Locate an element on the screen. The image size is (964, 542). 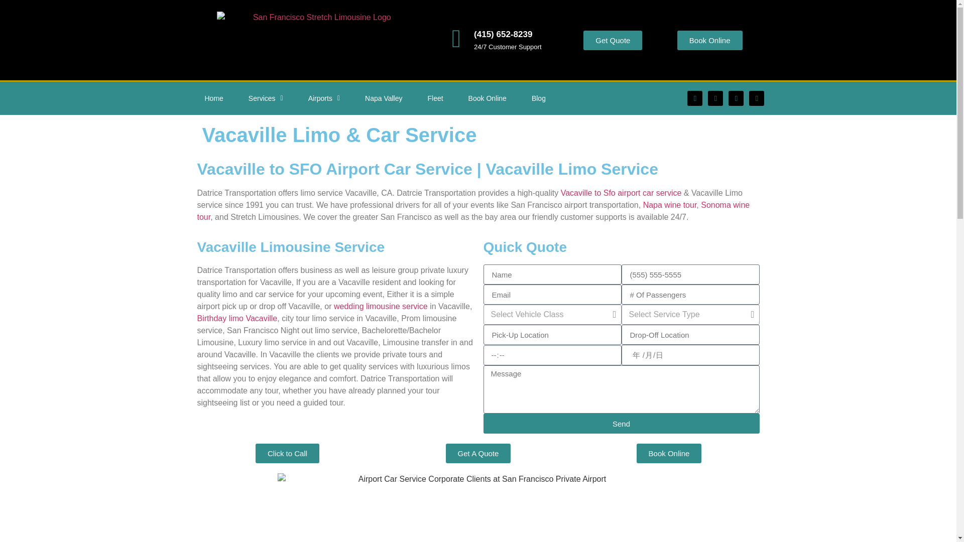
Get Quote is located at coordinates (613, 40).